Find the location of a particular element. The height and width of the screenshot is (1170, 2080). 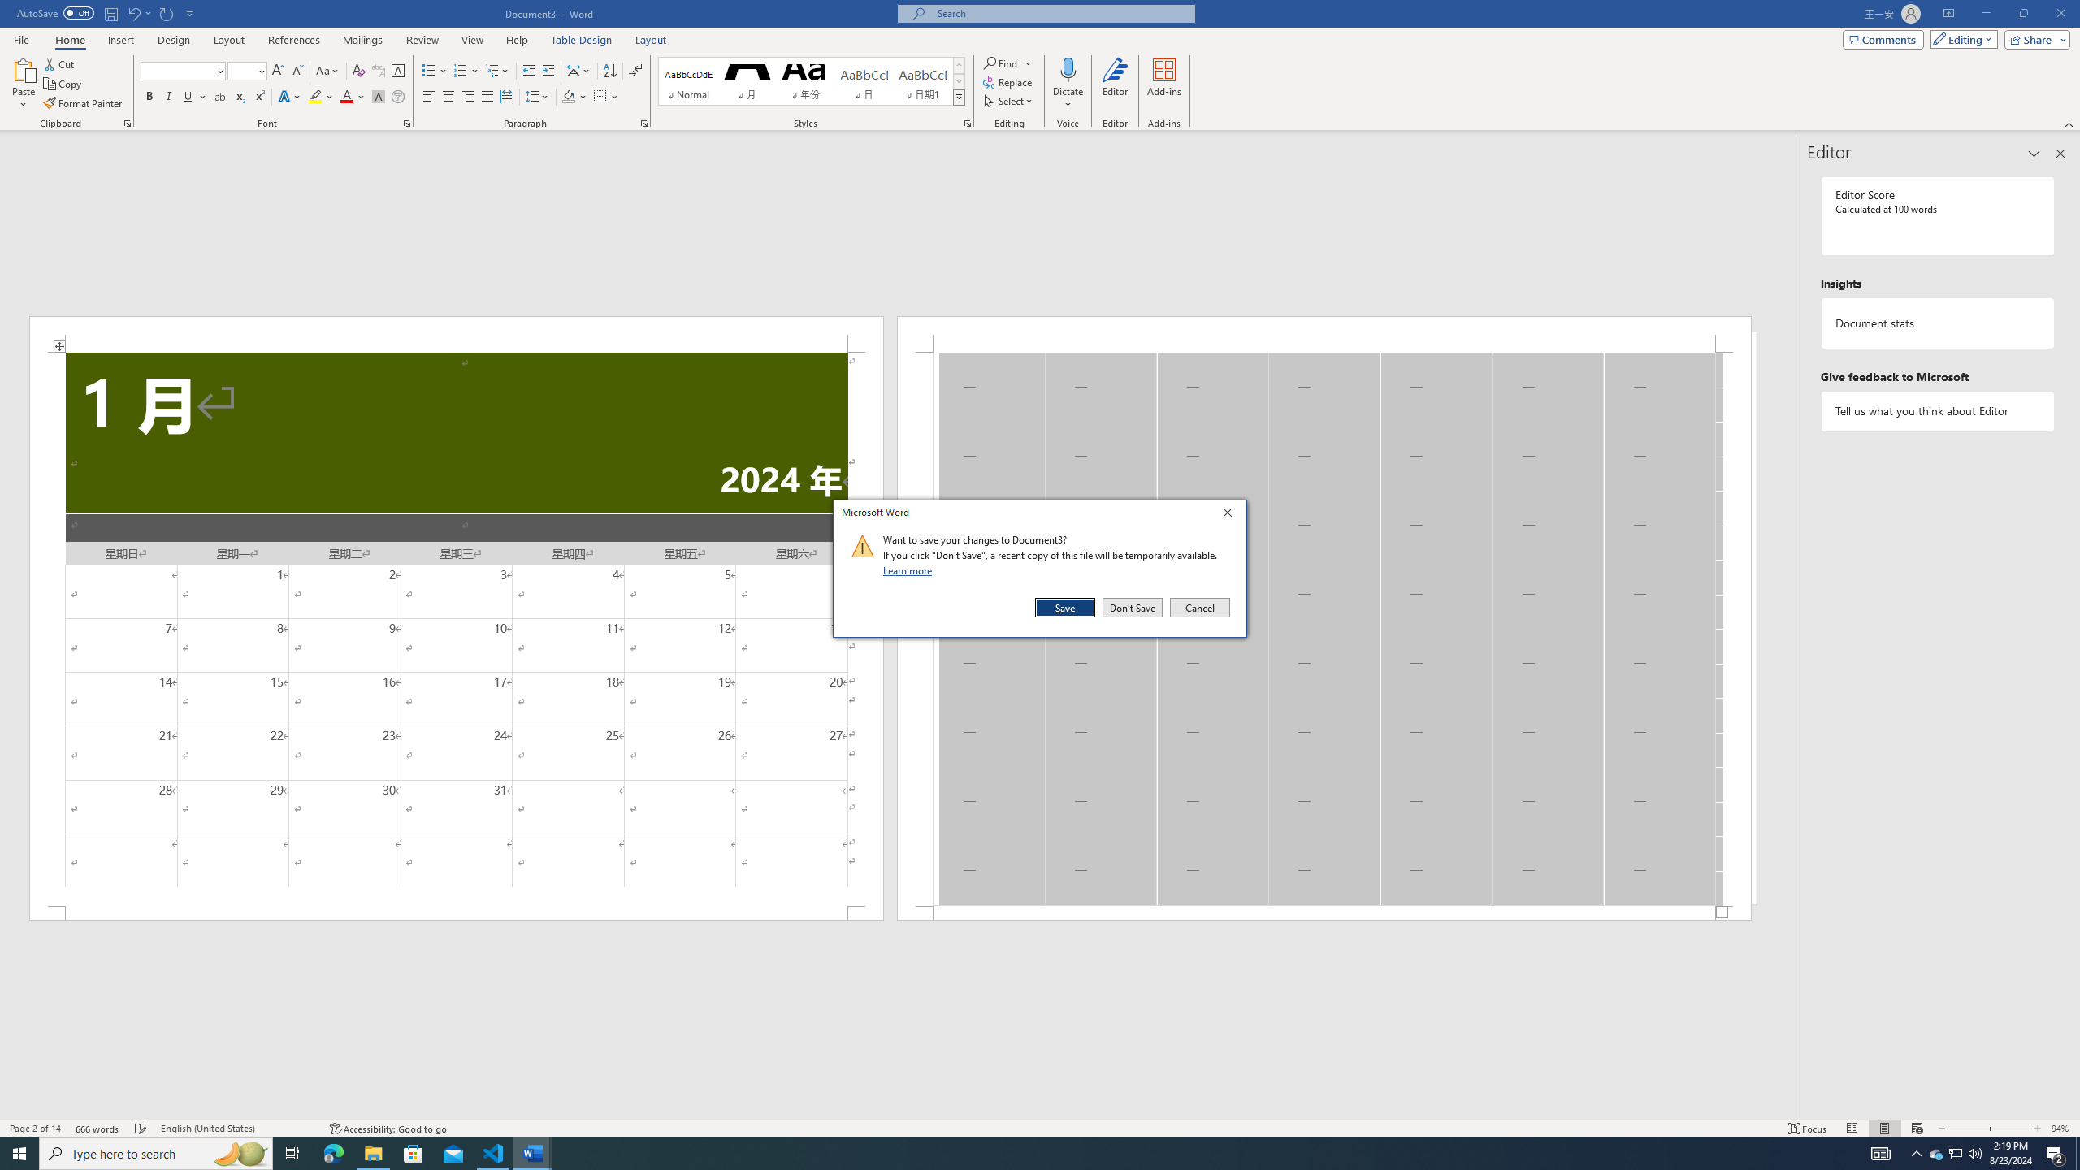

Character Border is located at coordinates (398, 71).